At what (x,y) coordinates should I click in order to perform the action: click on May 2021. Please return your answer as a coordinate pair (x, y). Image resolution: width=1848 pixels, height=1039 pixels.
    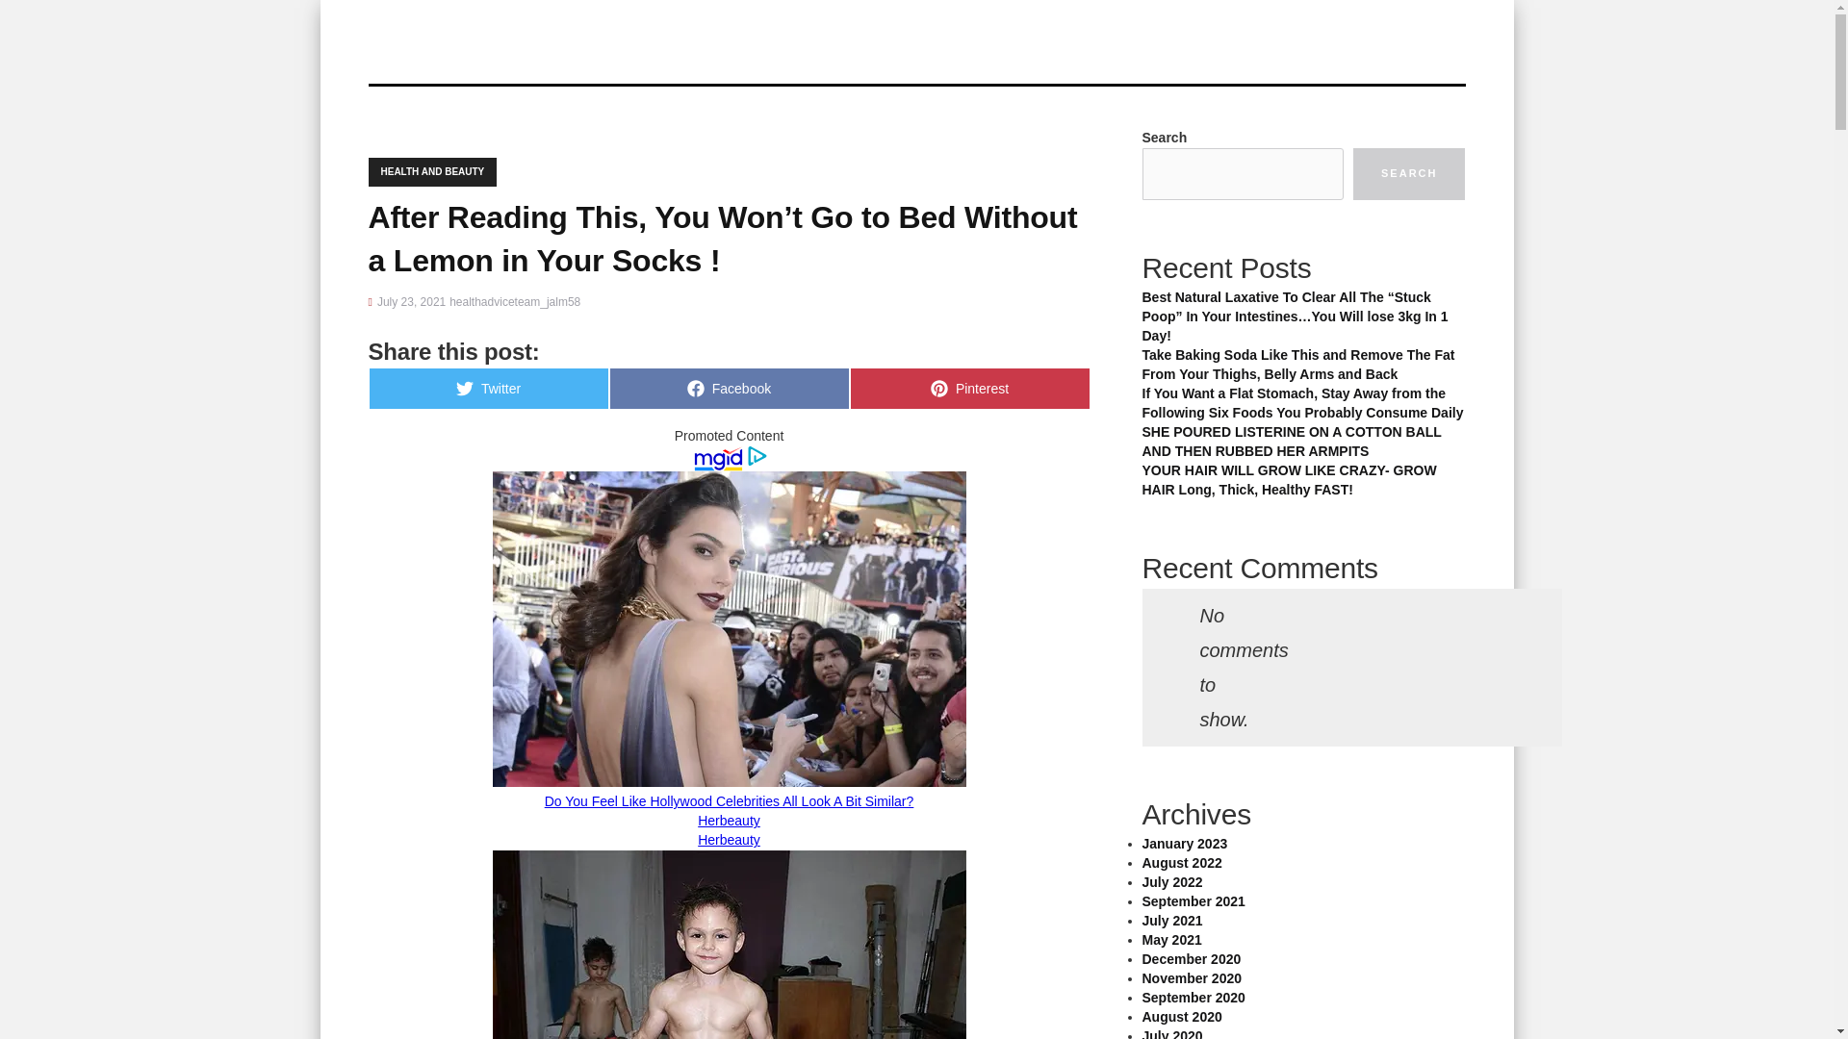
    Looking at the image, I should click on (1171, 939).